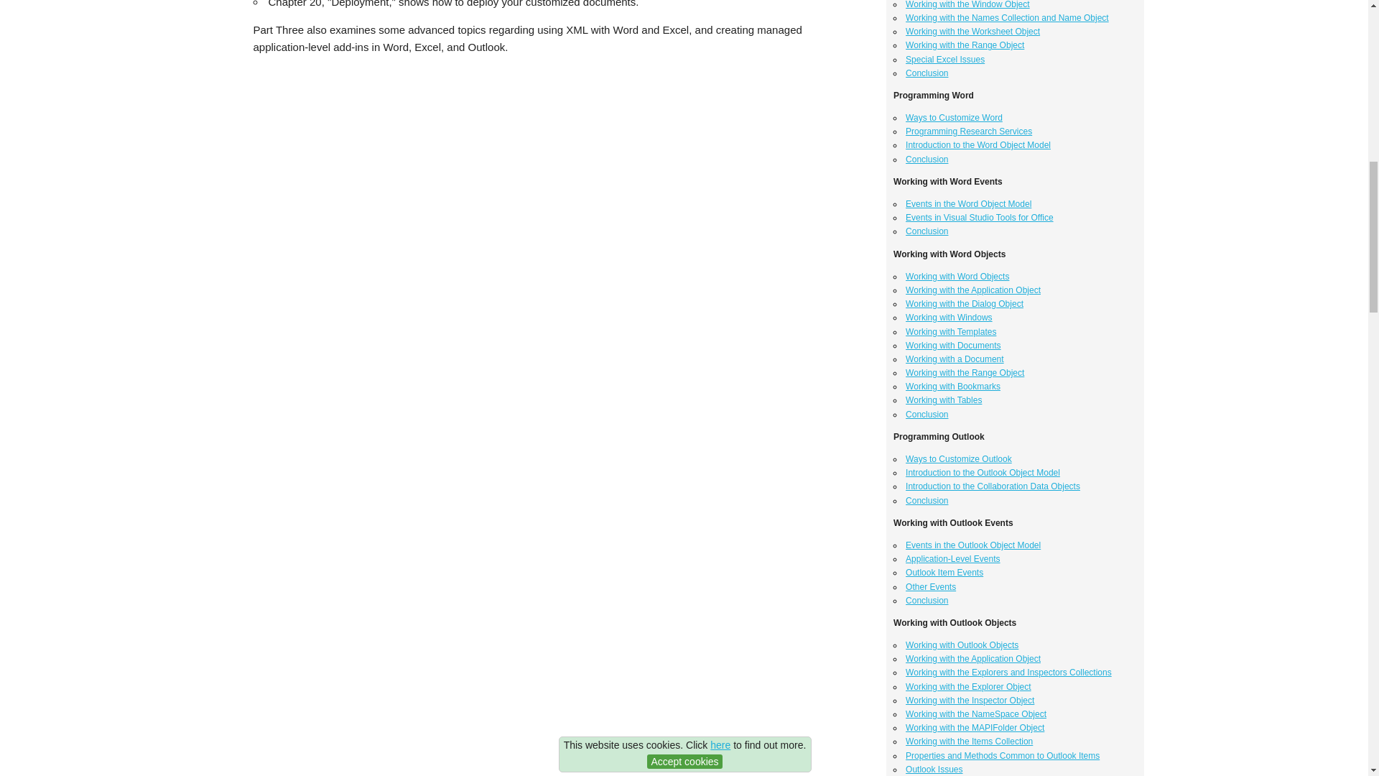  What do you see at coordinates (968, 4) in the screenshot?
I see `Working with the Window Object` at bounding box center [968, 4].